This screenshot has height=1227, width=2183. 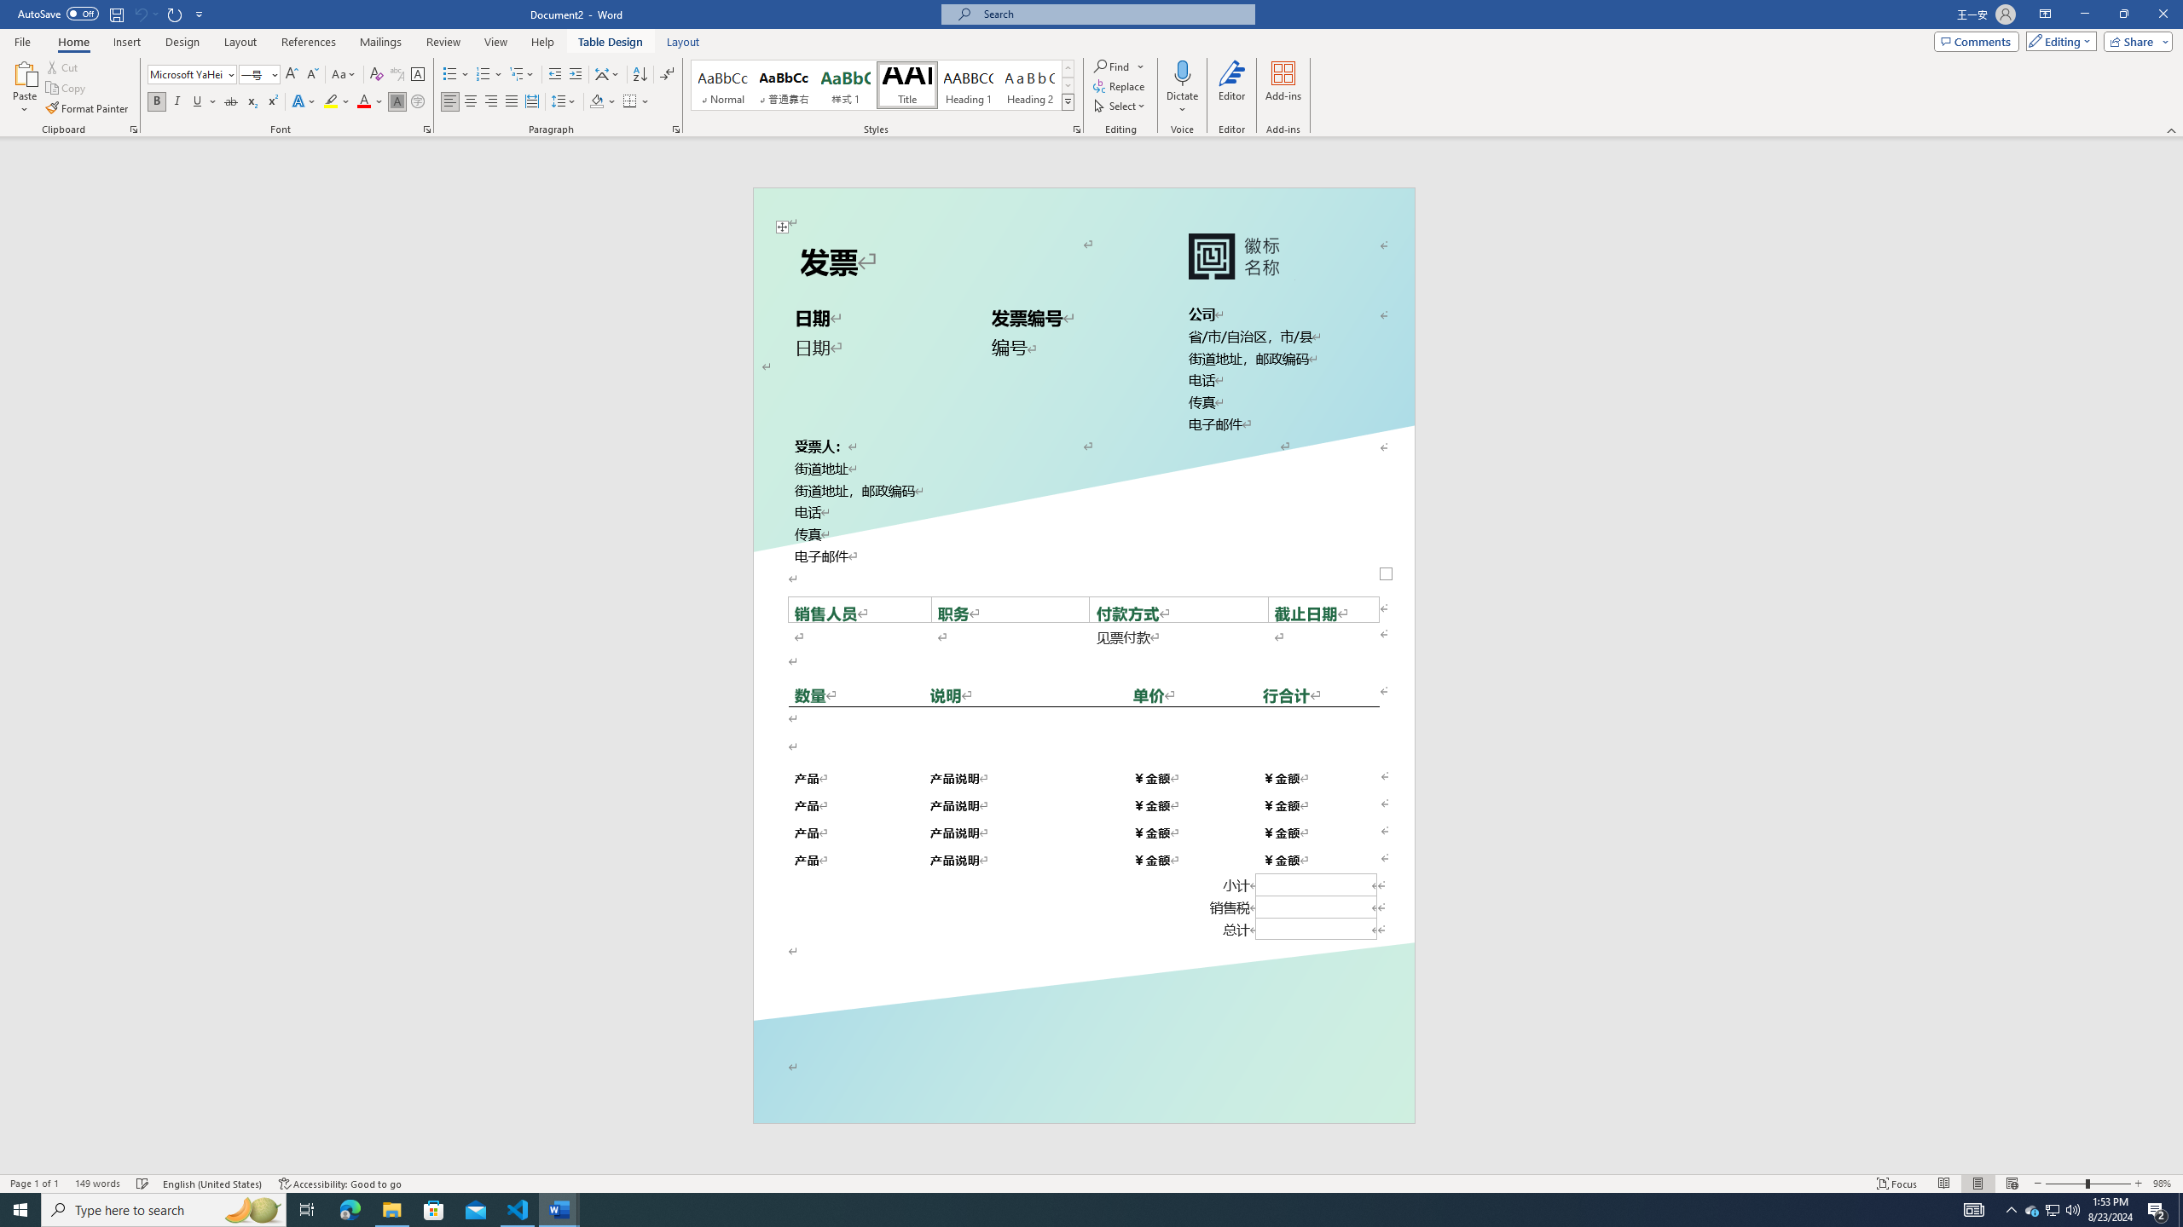 What do you see at coordinates (1030, 85) in the screenshot?
I see `Heading 2` at bounding box center [1030, 85].